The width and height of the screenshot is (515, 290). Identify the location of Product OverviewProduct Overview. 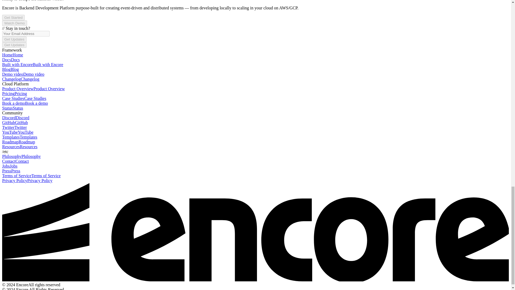
(33, 89).